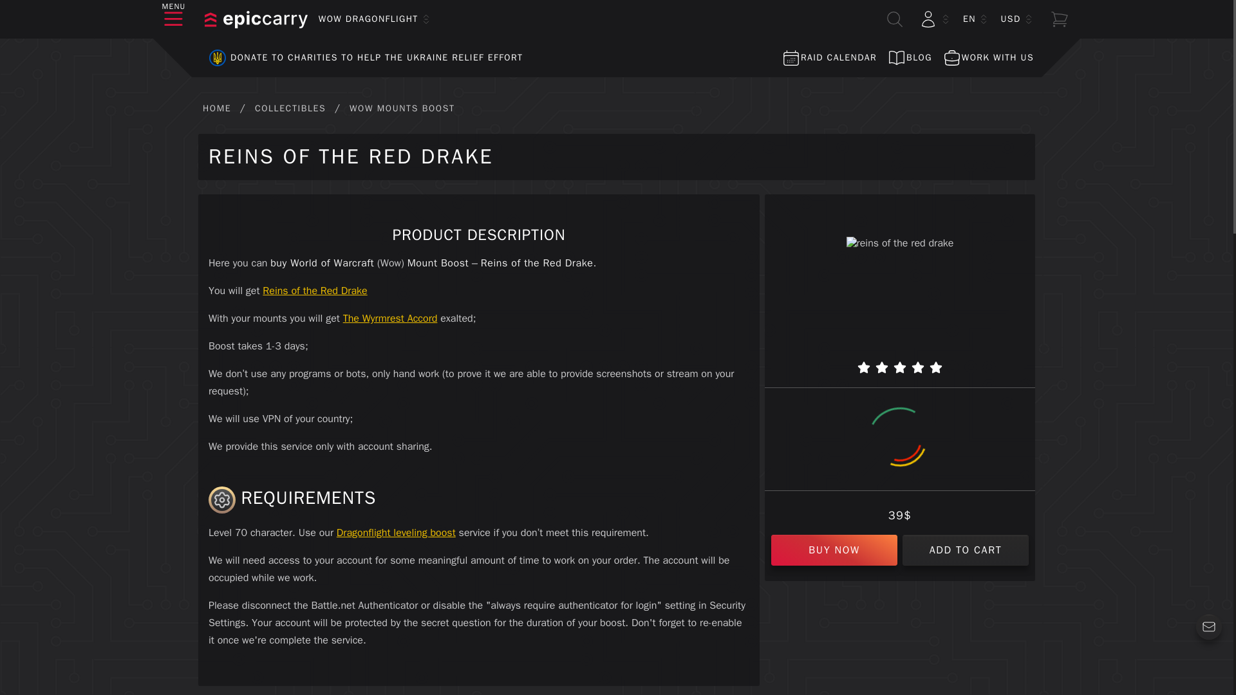 The image size is (1236, 695). Describe the element at coordinates (290, 108) in the screenshot. I see `COLLECTIBLES` at that location.